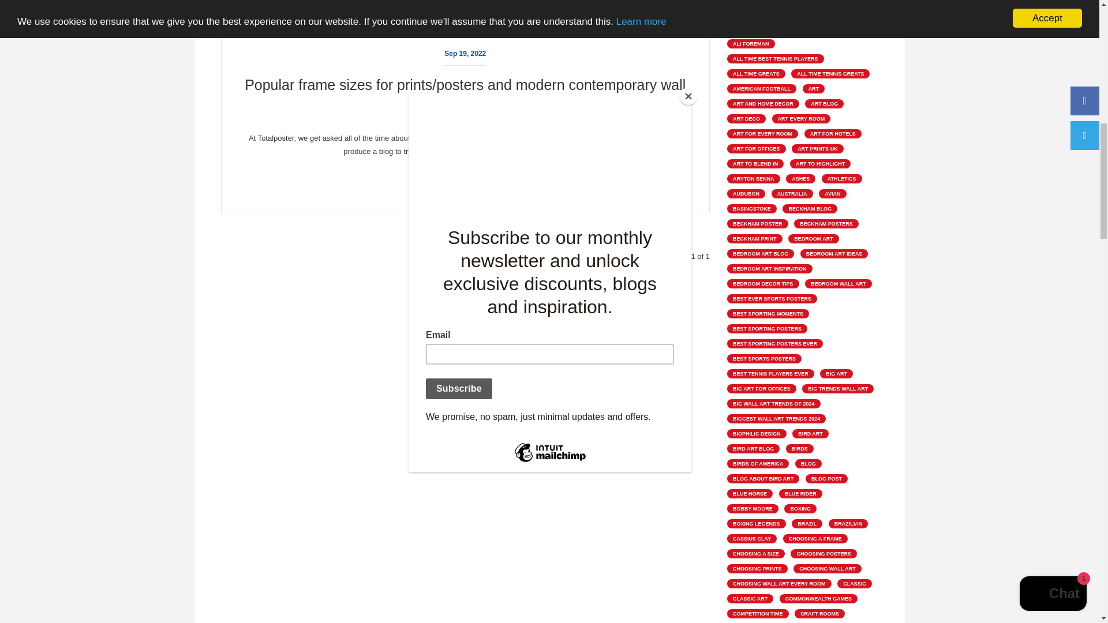 This screenshot has width=1108, height=623. What do you see at coordinates (494, 28) in the screenshot?
I see `Narrow search to articles also having tag blog` at bounding box center [494, 28].